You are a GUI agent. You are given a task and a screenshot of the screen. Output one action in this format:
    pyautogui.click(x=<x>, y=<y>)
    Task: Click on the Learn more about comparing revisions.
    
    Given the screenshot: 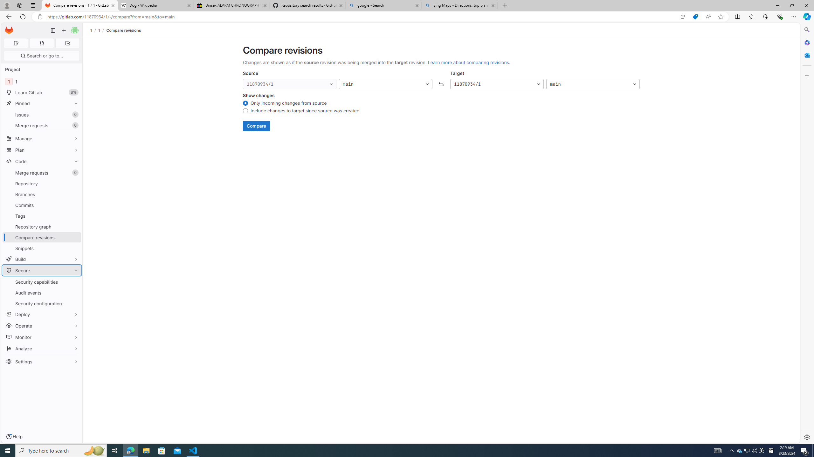 What is the action you would take?
    pyautogui.click(x=469, y=62)
    